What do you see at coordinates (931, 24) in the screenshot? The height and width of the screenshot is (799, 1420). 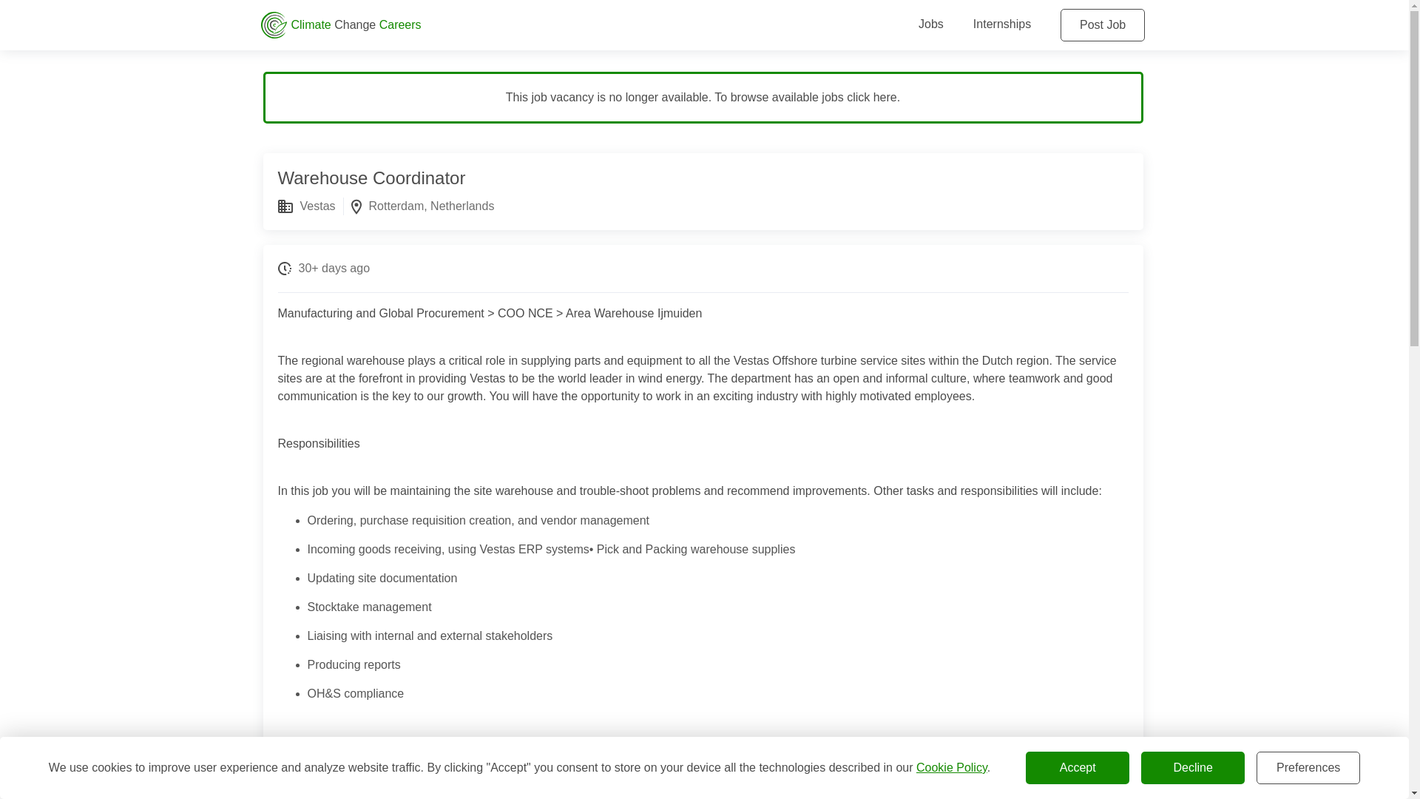 I see `Jobs` at bounding box center [931, 24].